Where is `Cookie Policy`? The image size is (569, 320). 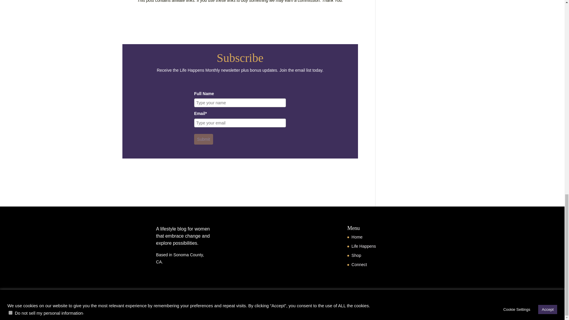 Cookie Policy is located at coordinates (136, 296).